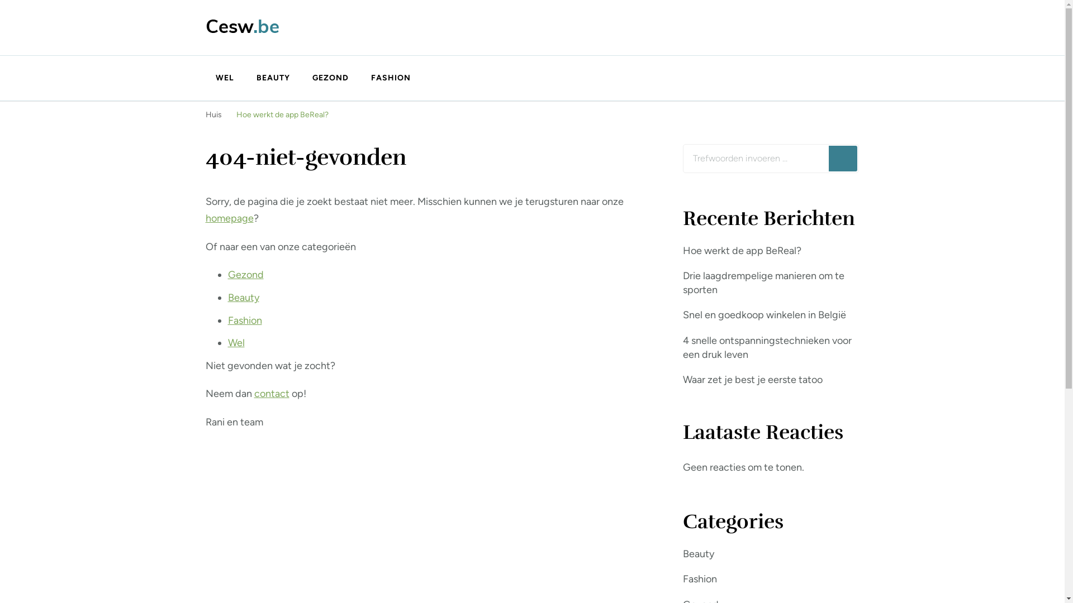  Describe the element at coordinates (843, 159) in the screenshot. I see `Zoeken` at that location.